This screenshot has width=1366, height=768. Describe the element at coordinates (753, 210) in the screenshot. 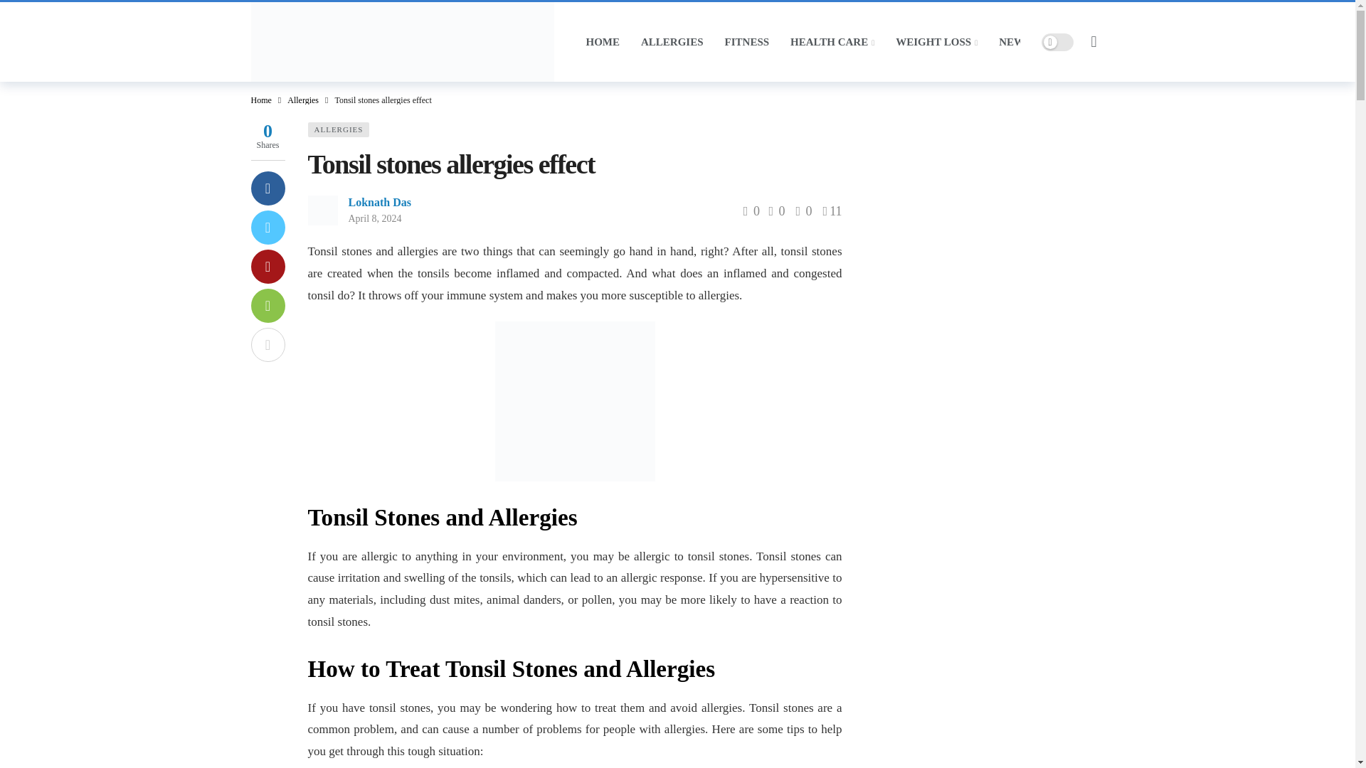

I see `0` at that location.